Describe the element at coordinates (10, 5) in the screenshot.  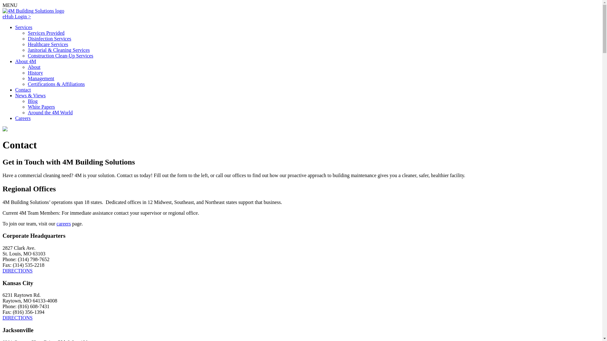
I see `MENU` at that location.